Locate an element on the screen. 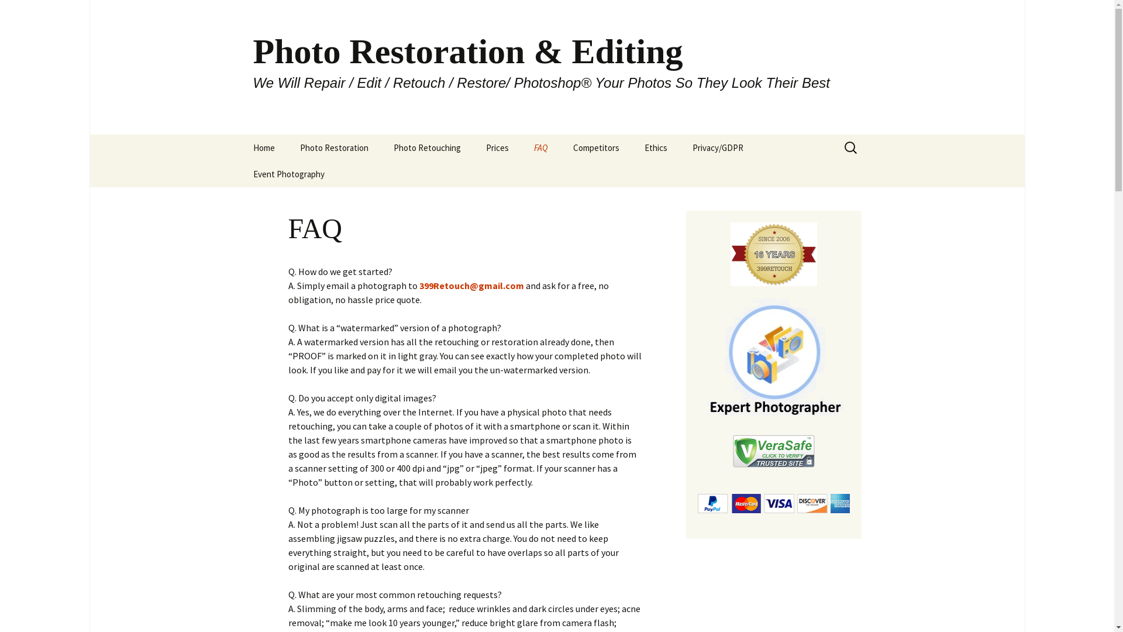  FAQ is located at coordinates (540, 147).